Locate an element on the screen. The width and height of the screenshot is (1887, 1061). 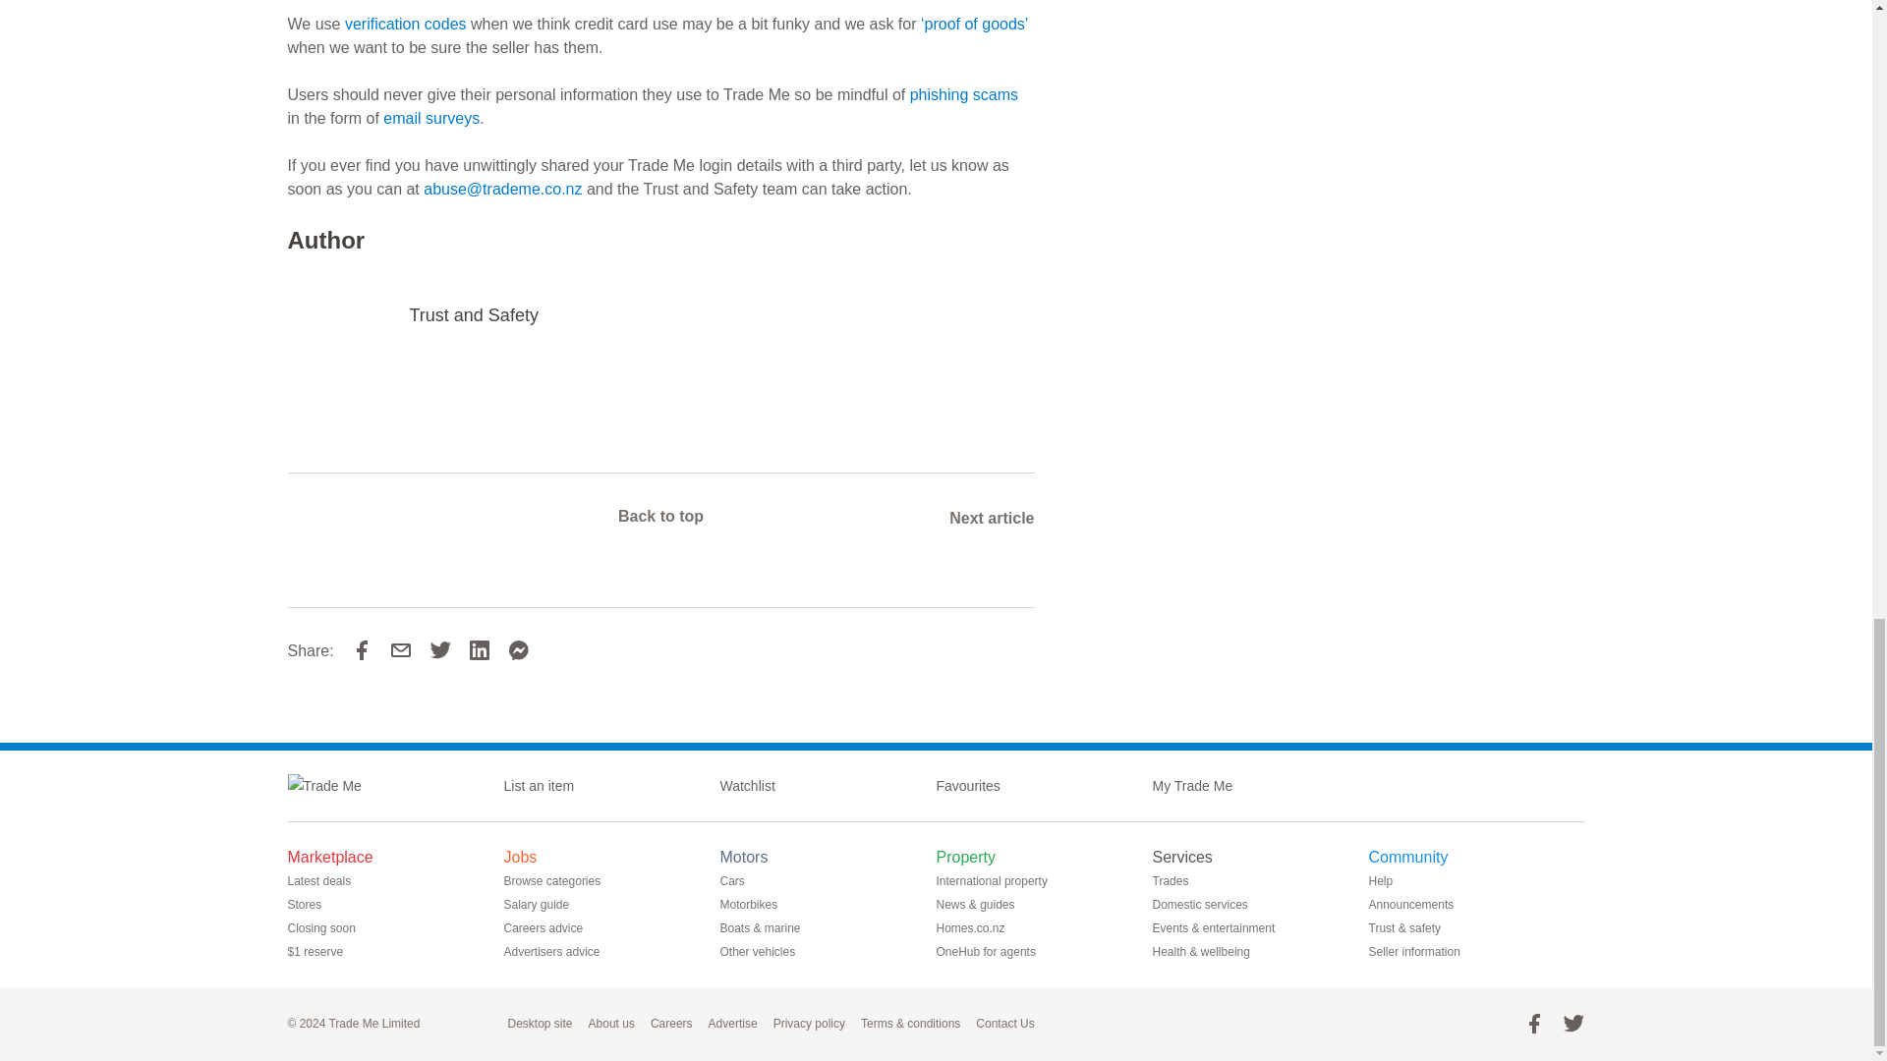
Back to top is located at coordinates (660, 516).